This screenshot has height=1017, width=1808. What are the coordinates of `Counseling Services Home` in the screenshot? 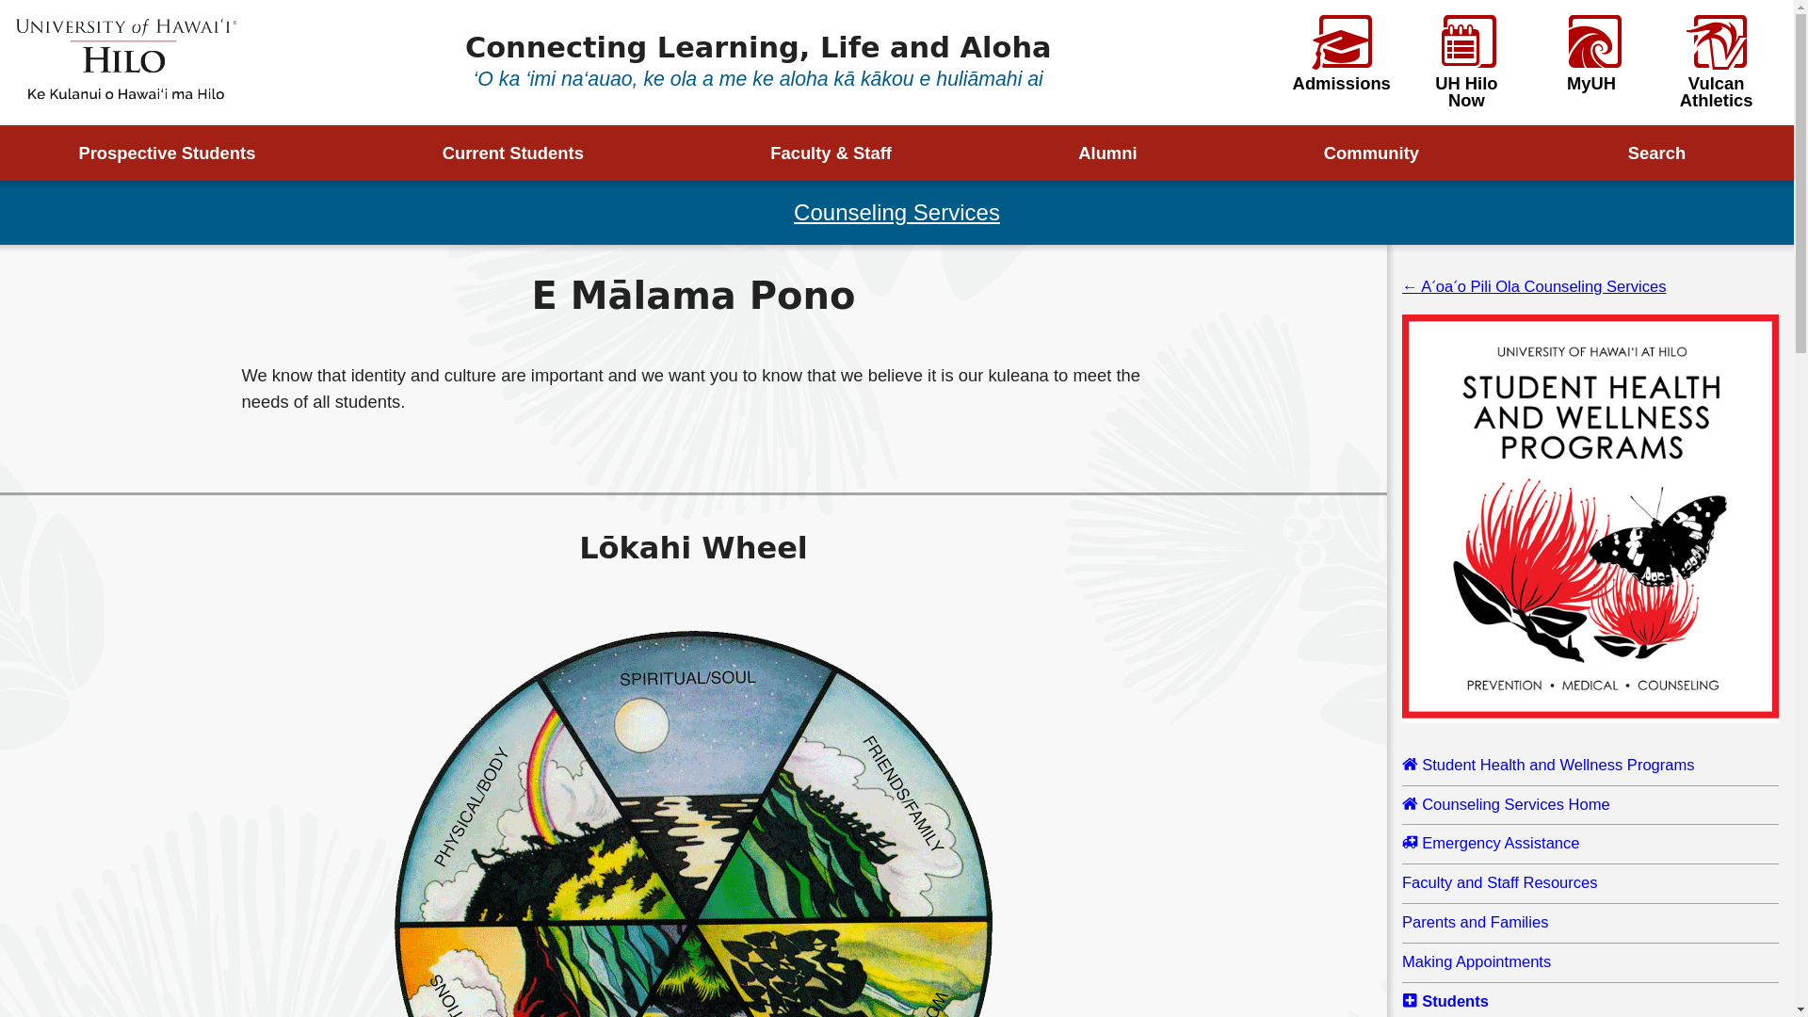 It's located at (1590, 806).